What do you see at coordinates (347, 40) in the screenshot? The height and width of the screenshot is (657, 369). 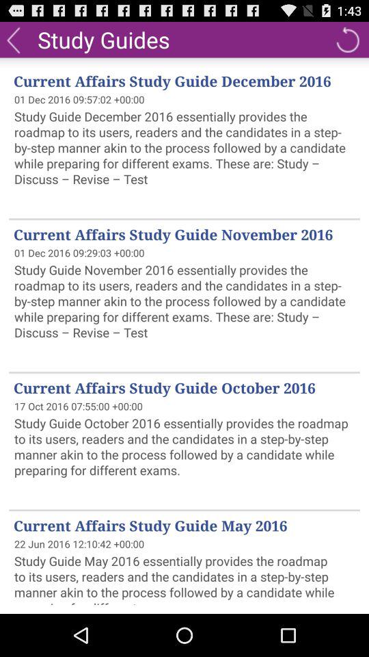 I see `refresh page` at bounding box center [347, 40].